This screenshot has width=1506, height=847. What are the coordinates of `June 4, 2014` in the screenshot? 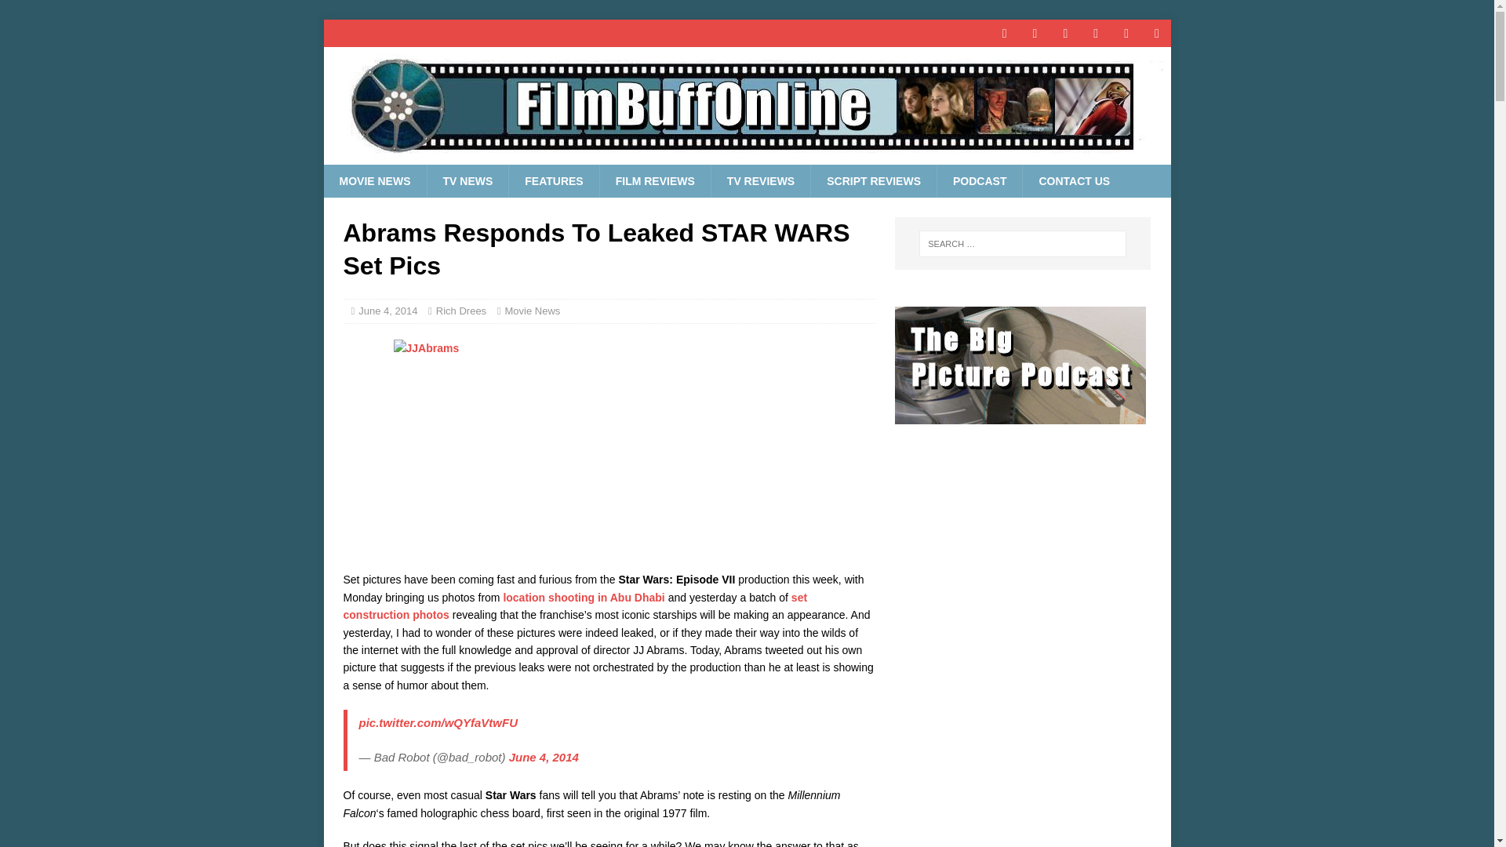 It's located at (387, 311).